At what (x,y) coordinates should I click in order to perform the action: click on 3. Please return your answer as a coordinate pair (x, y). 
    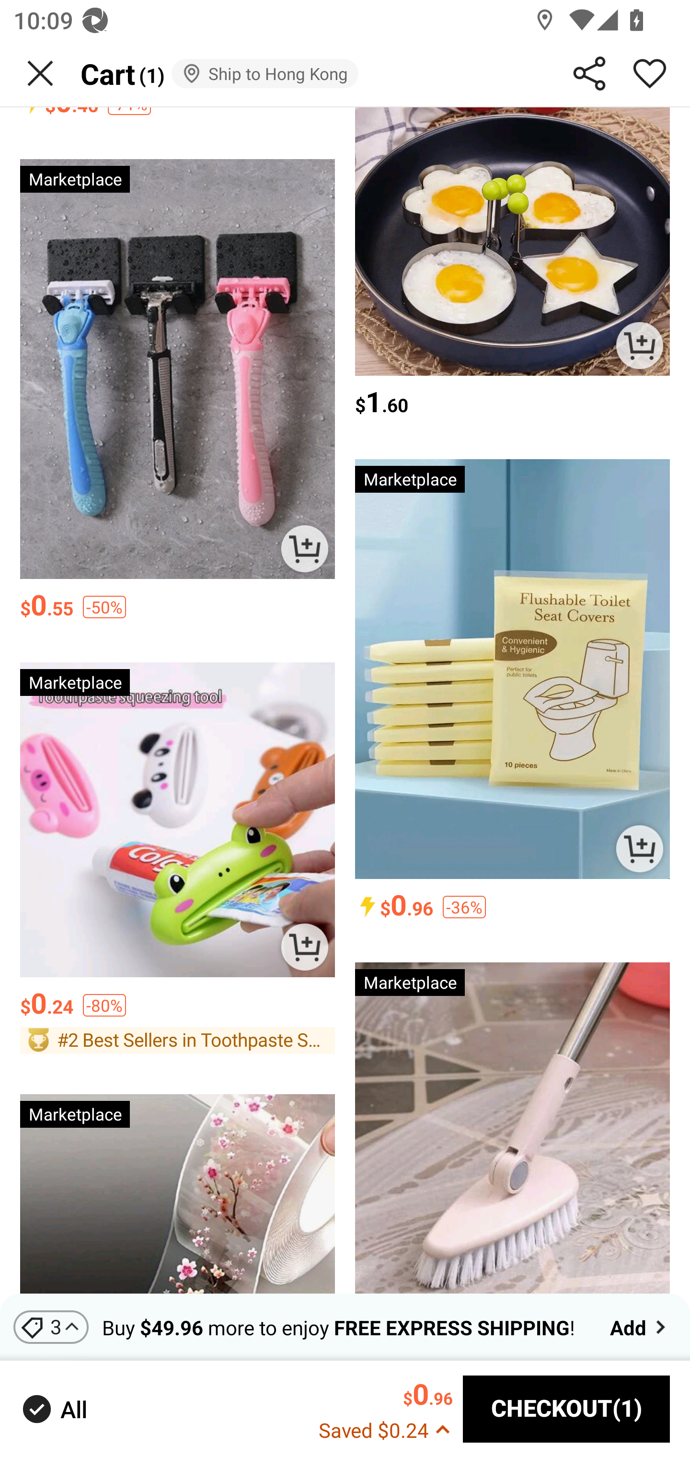
    Looking at the image, I should click on (51, 1327).